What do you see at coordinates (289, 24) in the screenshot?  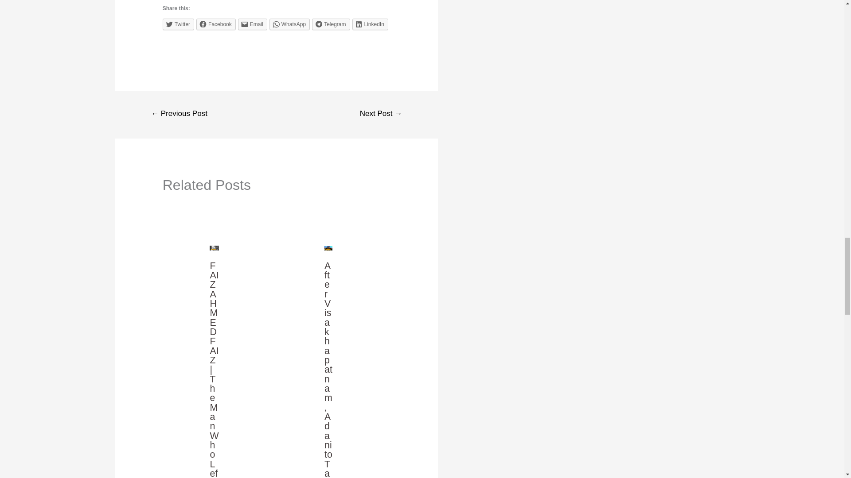 I see `WhatsApp` at bounding box center [289, 24].